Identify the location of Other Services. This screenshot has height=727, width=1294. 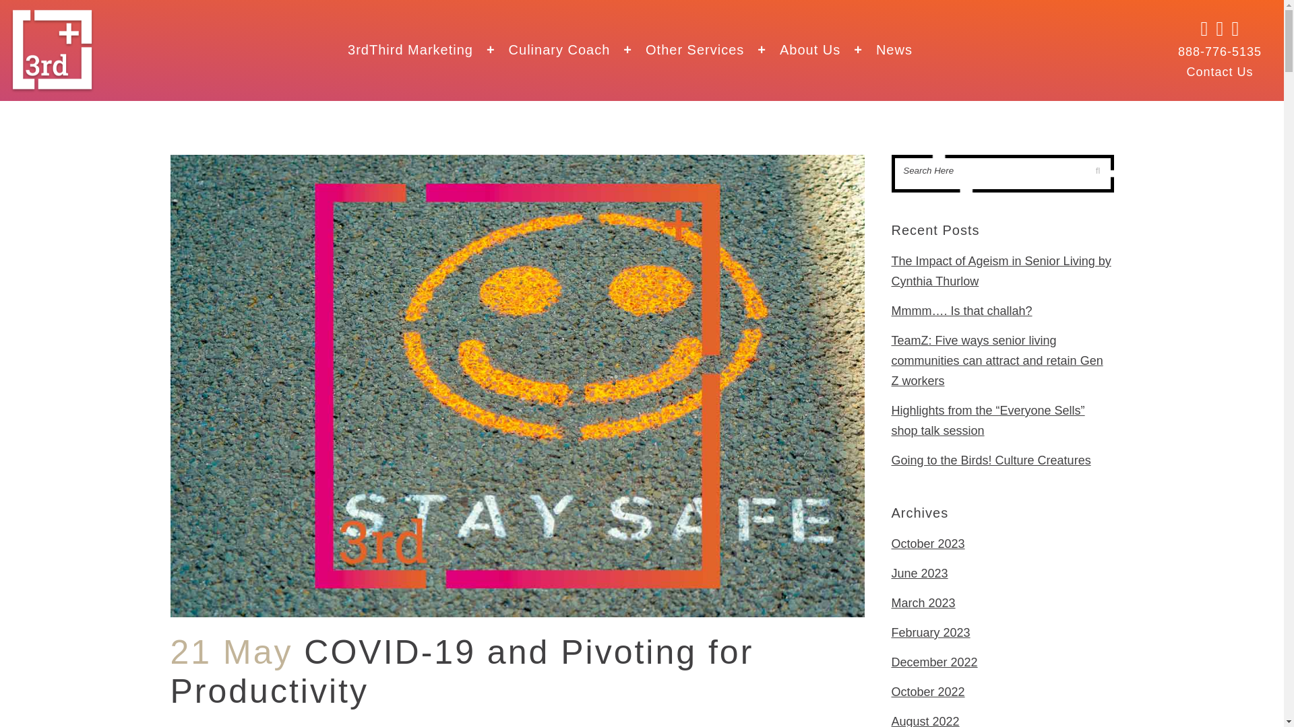
(713, 50).